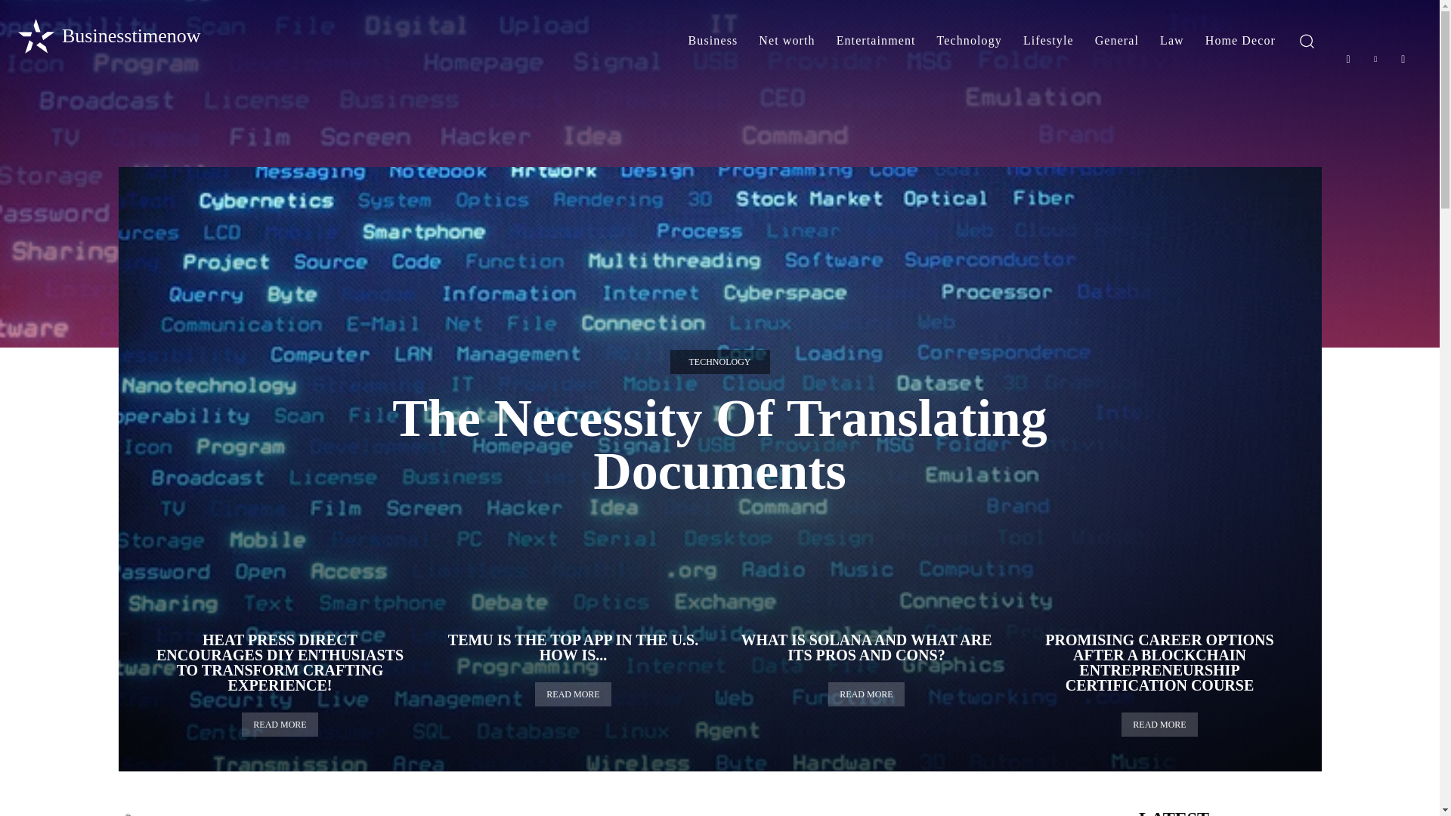 Image resolution: width=1451 pixels, height=816 pixels. Describe the element at coordinates (1239, 41) in the screenshot. I see `Home Decor` at that location.